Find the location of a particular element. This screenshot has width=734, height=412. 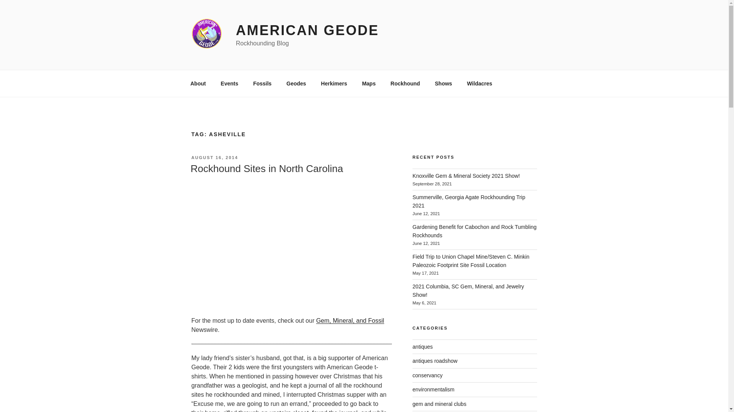

conservancy is located at coordinates (427, 375).